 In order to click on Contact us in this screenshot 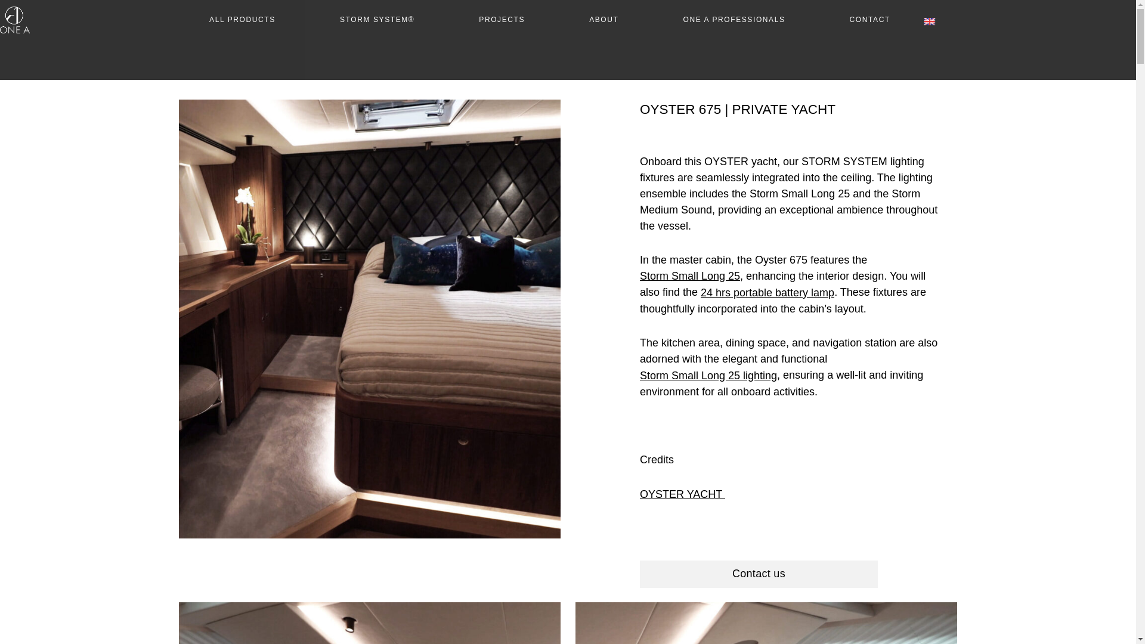, I will do `click(759, 574)`.